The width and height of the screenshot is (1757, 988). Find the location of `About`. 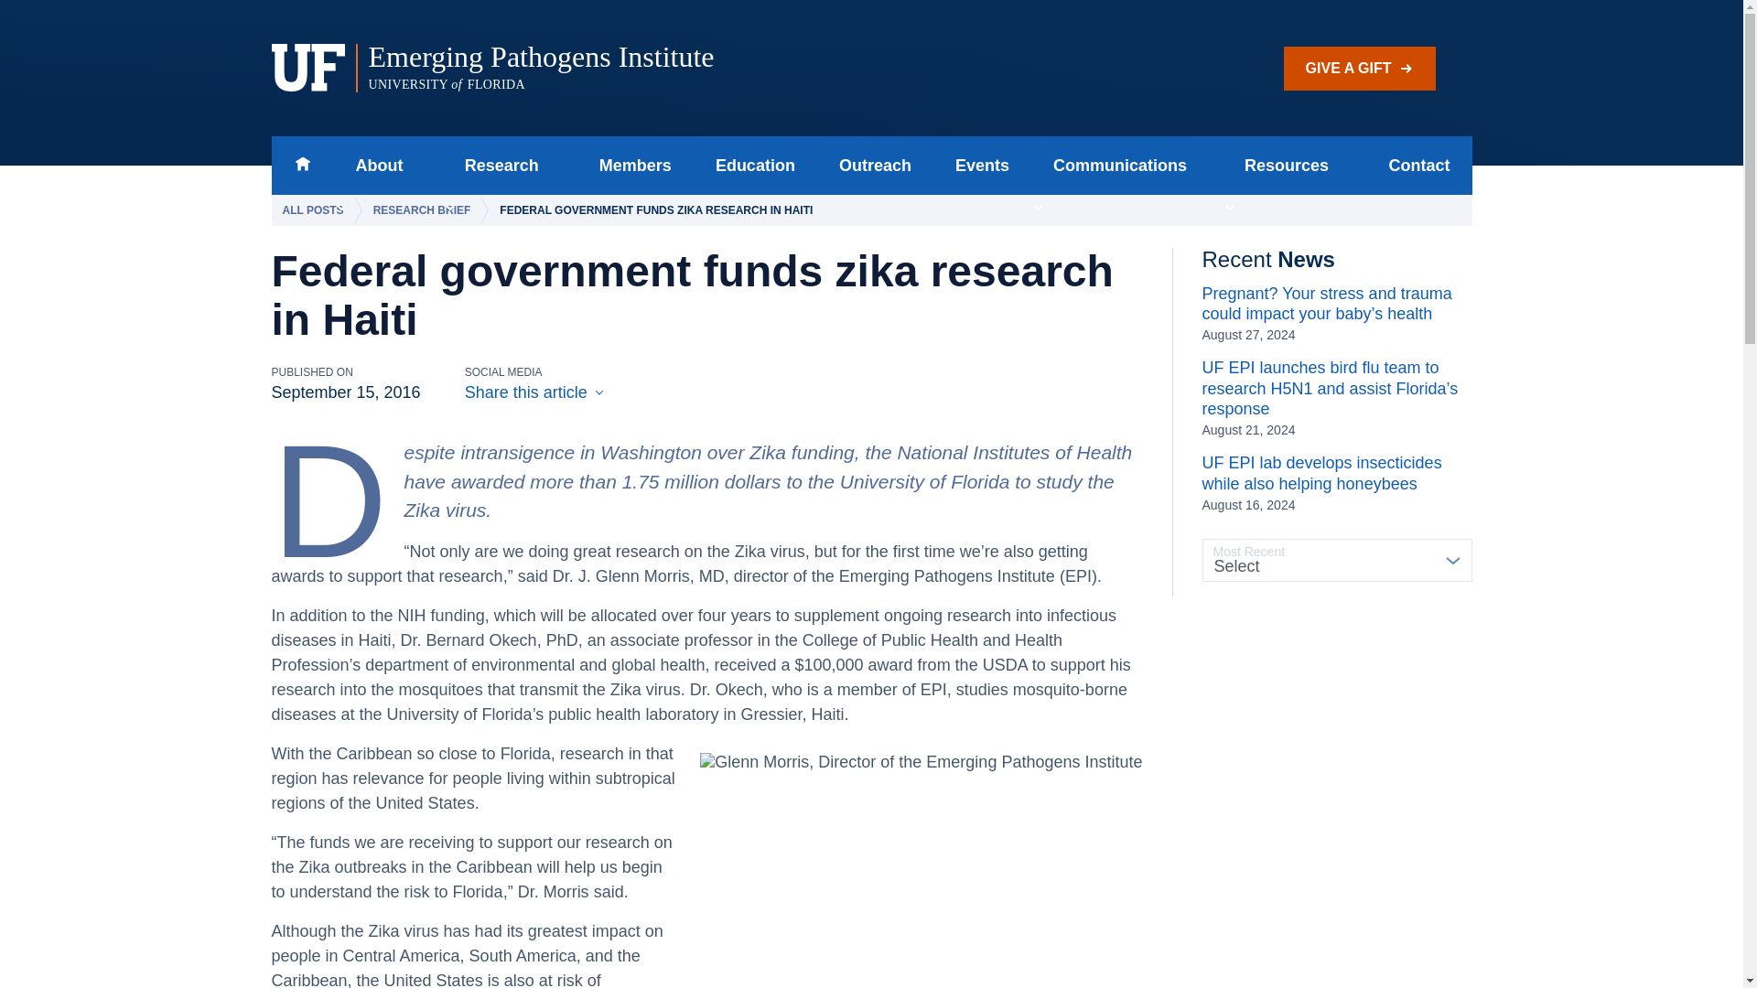

About is located at coordinates (373, 165).